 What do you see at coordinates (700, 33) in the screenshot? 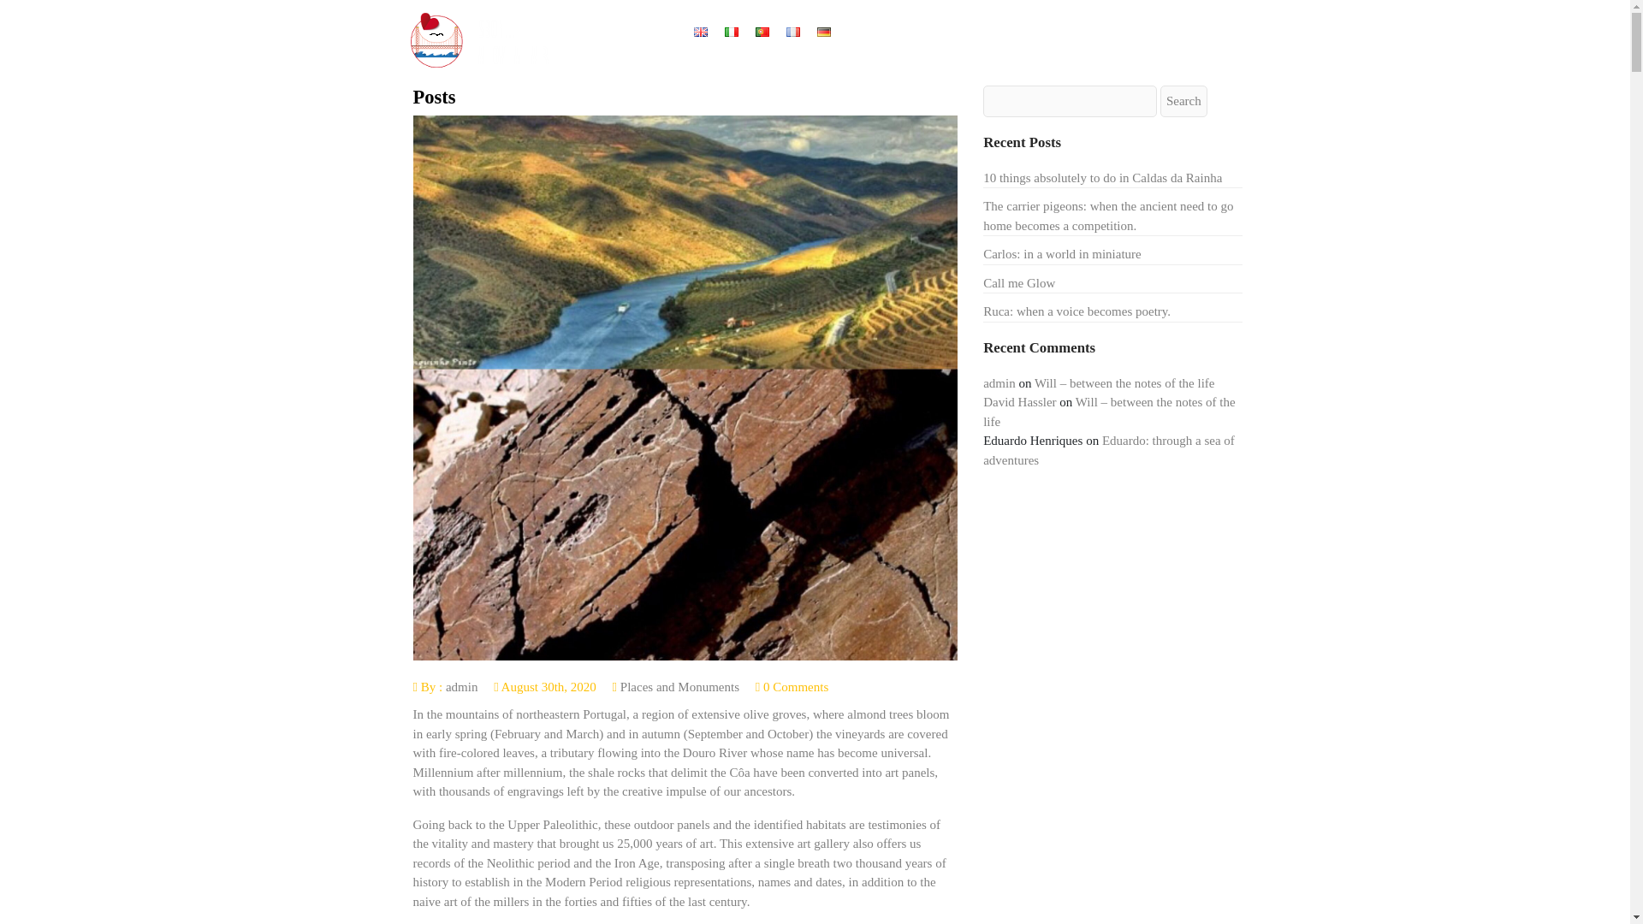
I see `English` at bounding box center [700, 33].